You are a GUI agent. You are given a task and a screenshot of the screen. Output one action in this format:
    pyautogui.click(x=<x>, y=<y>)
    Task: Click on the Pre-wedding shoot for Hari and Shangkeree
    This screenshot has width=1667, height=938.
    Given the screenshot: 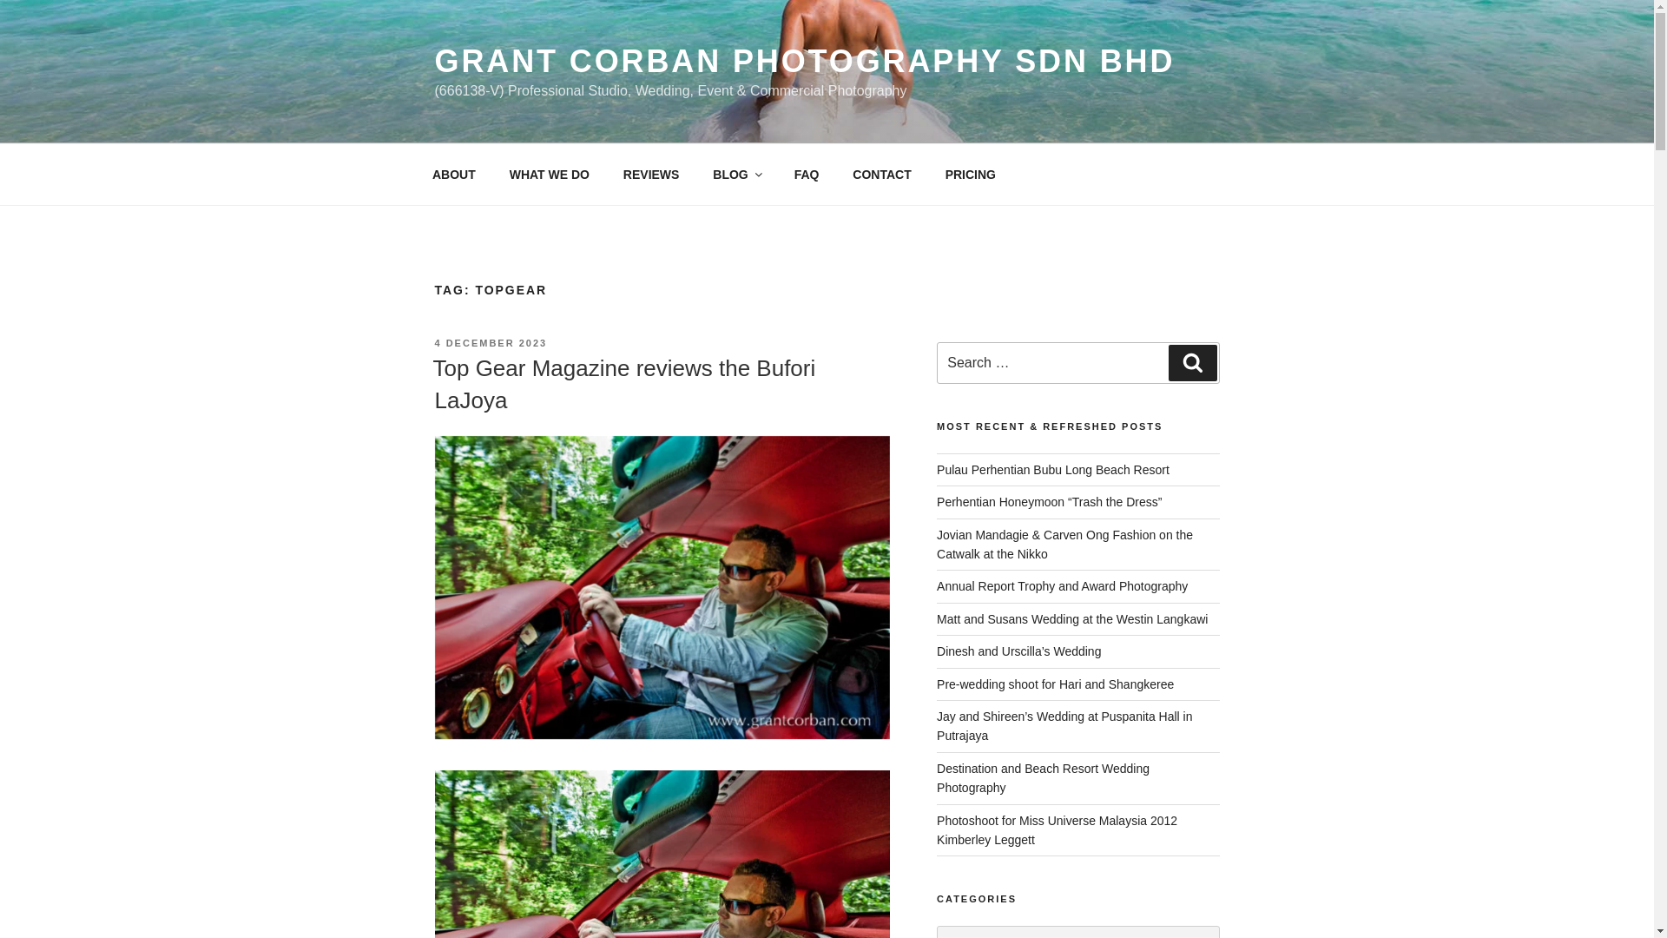 What is the action you would take?
    pyautogui.click(x=1055, y=684)
    